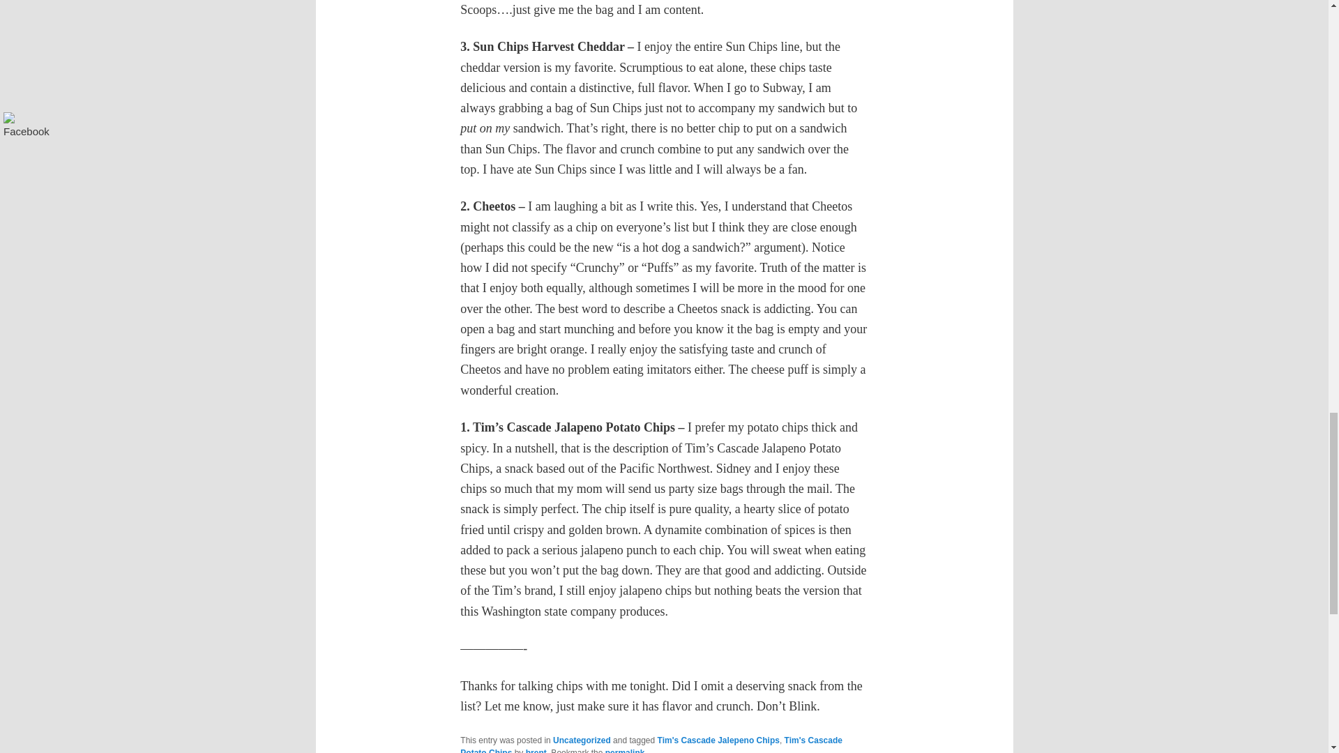 The width and height of the screenshot is (1339, 753). I want to click on permalink, so click(625, 750).